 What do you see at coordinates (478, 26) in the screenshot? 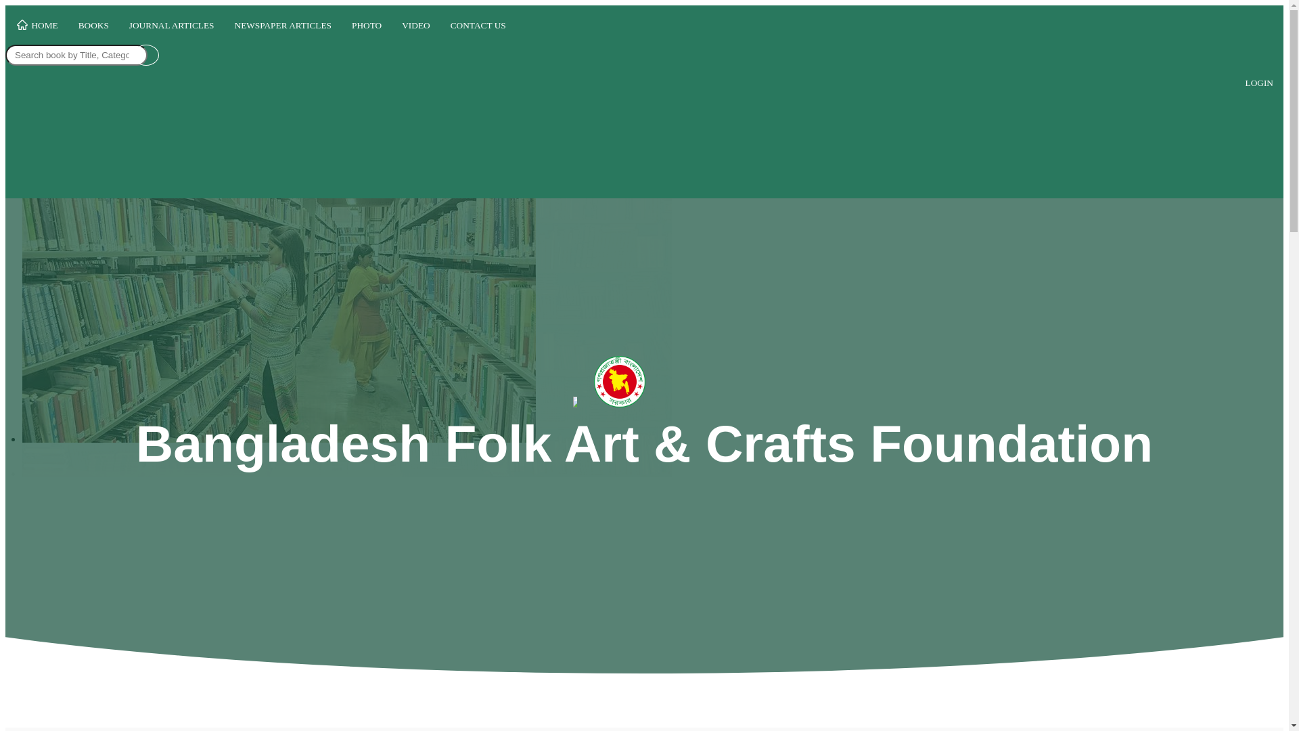
I see `CONTACT US` at bounding box center [478, 26].